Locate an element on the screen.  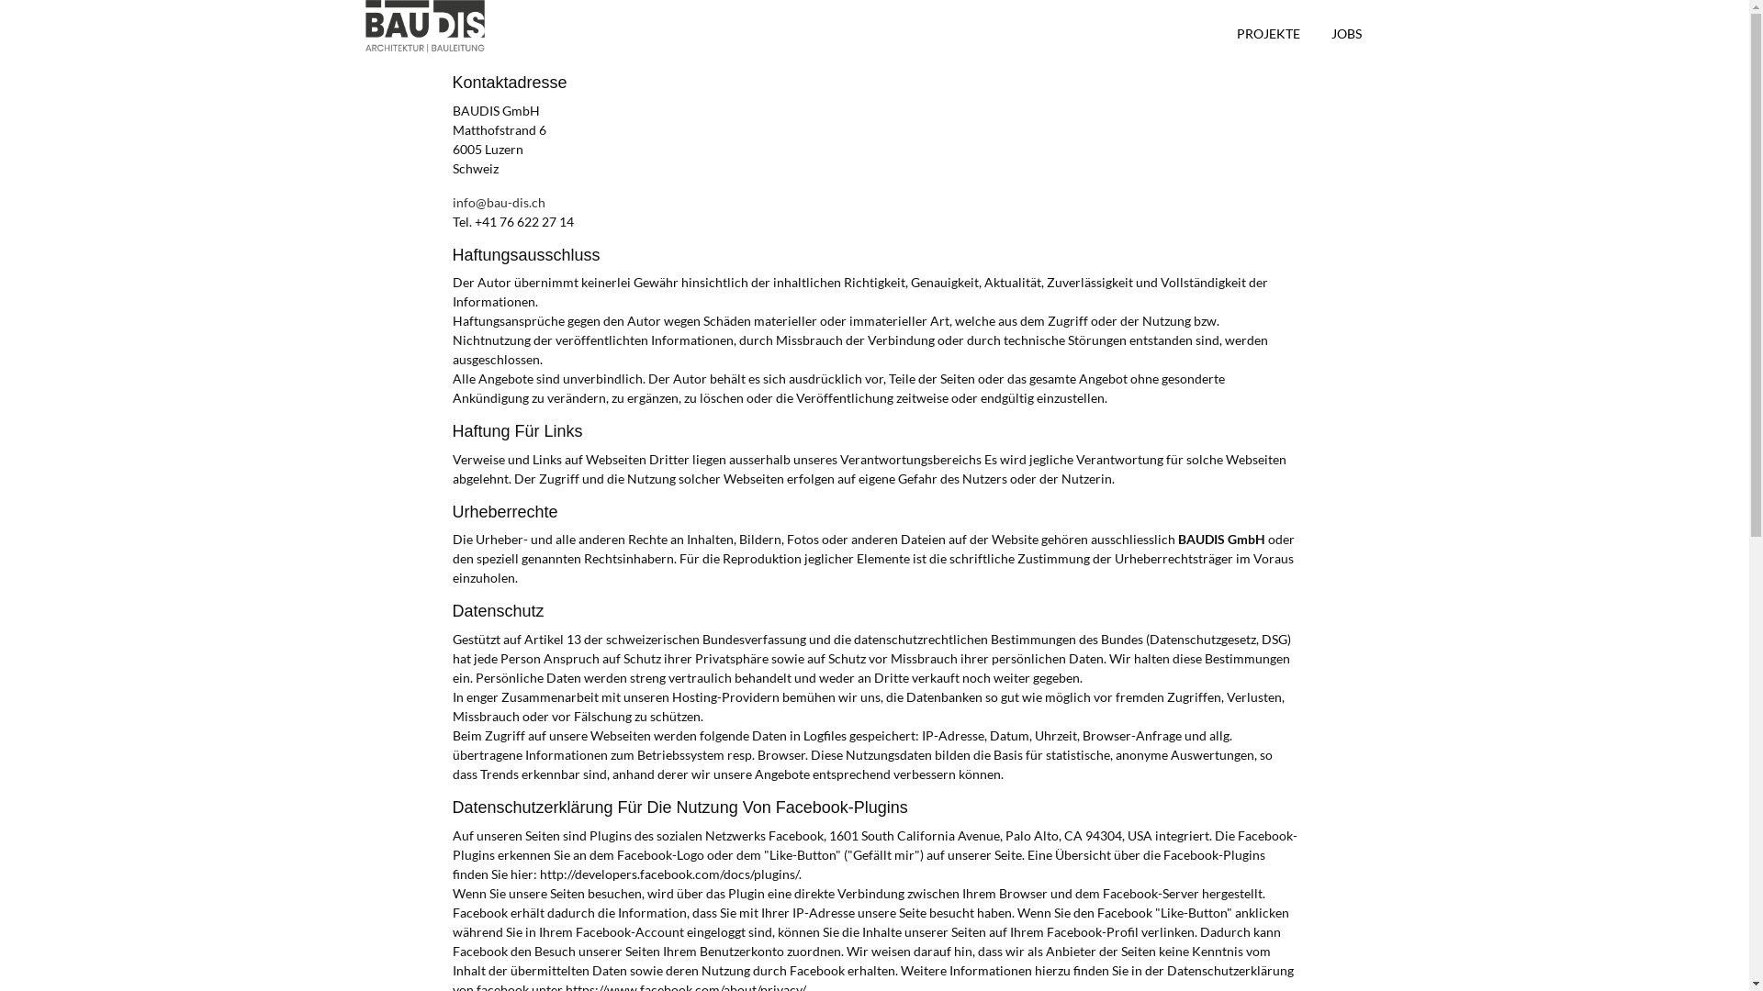
JOBS is located at coordinates (1346, 34).